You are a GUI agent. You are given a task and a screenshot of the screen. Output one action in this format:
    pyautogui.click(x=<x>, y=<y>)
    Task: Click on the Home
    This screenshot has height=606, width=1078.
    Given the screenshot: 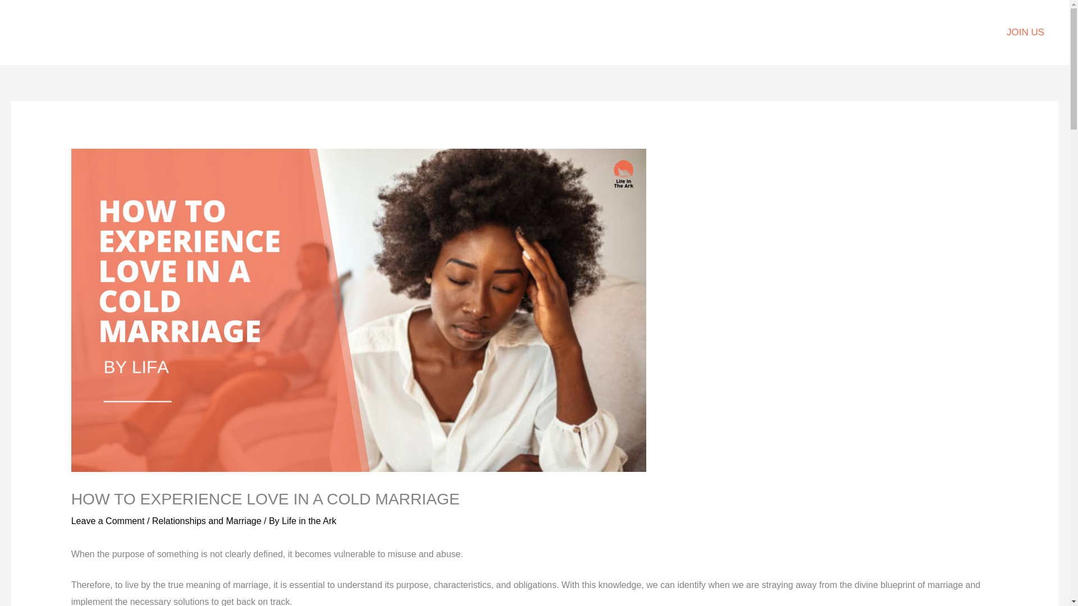 What is the action you would take?
    pyautogui.click(x=439, y=32)
    